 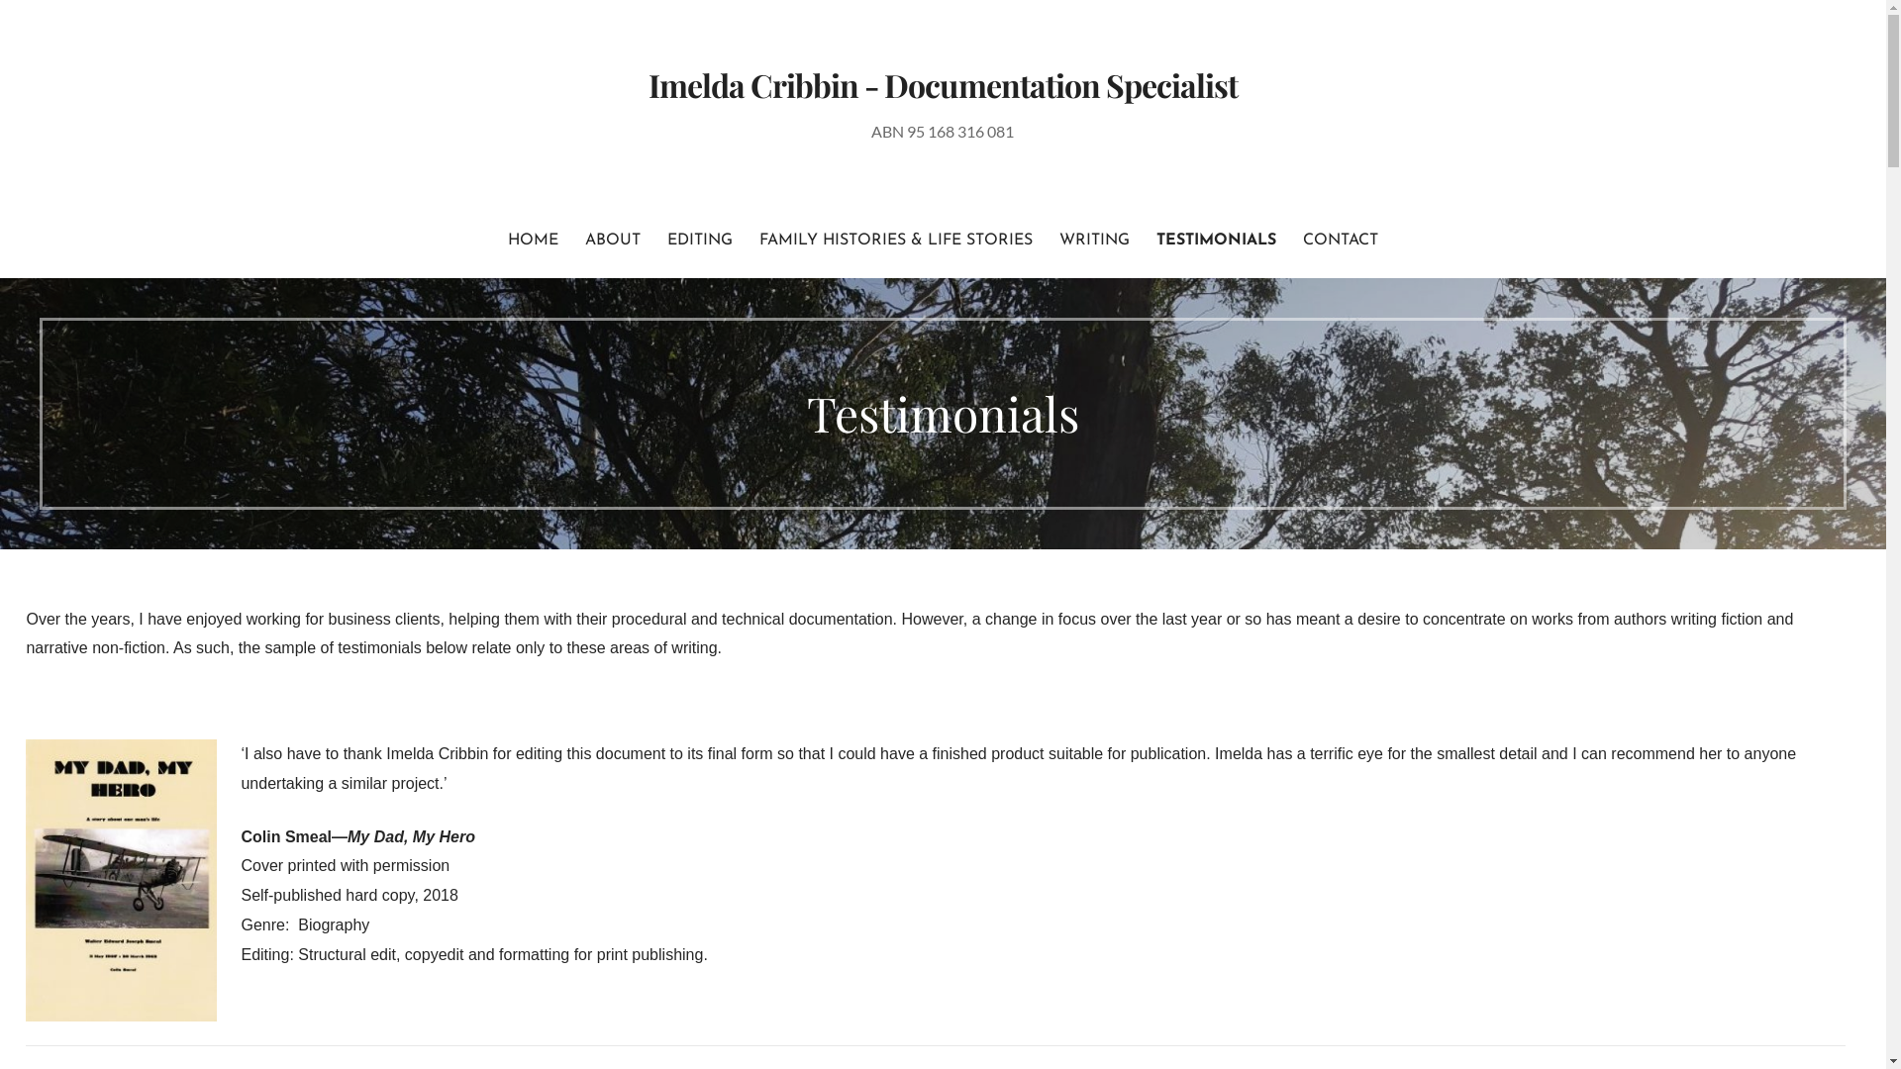 What do you see at coordinates (533, 242) in the screenshot?
I see `HOME` at bounding box center [533, 242].